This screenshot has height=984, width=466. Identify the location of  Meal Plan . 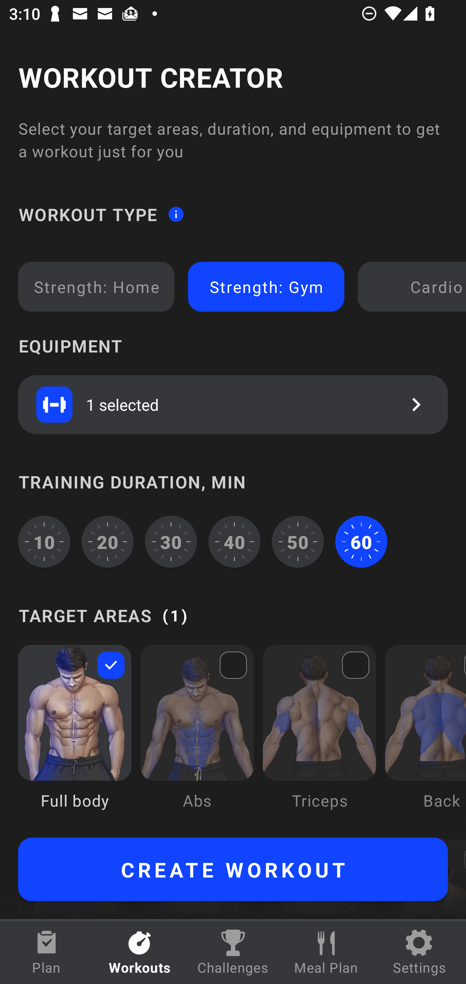
(326, 952).